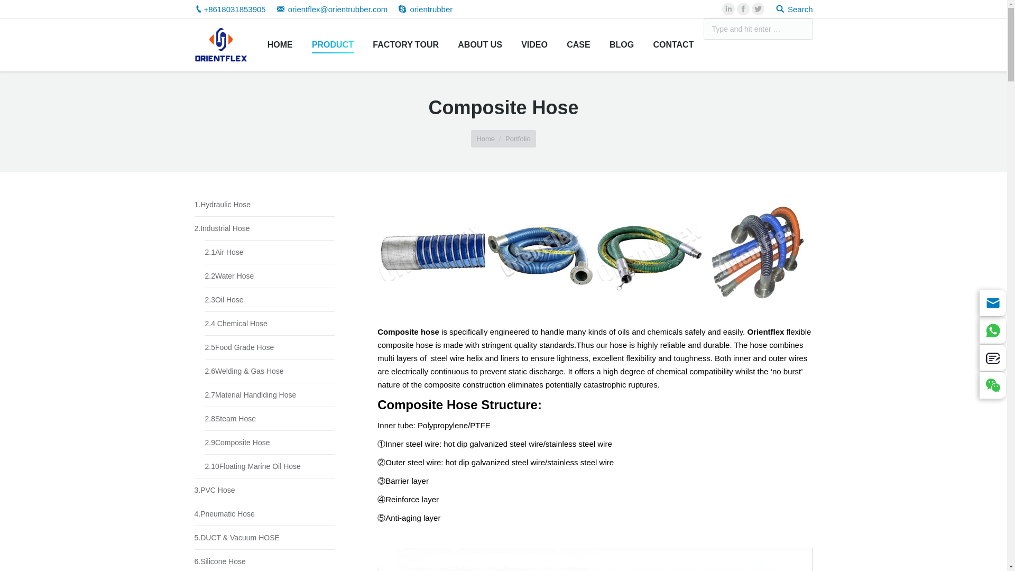 This screenshot has width=1015, height=571. I want to click on Go!, so click(14, 11).